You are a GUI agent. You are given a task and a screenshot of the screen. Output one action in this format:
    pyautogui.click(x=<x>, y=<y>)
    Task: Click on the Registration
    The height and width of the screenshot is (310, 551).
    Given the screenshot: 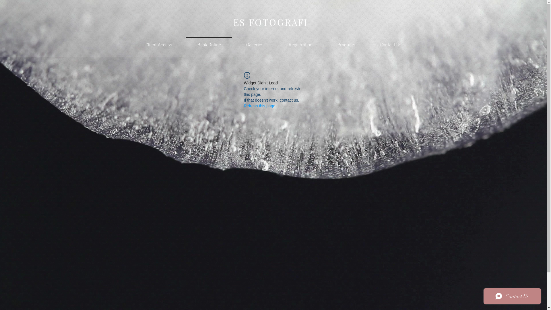 What is the action you would take?
    pyautogui.click(x=301, y=42)
    